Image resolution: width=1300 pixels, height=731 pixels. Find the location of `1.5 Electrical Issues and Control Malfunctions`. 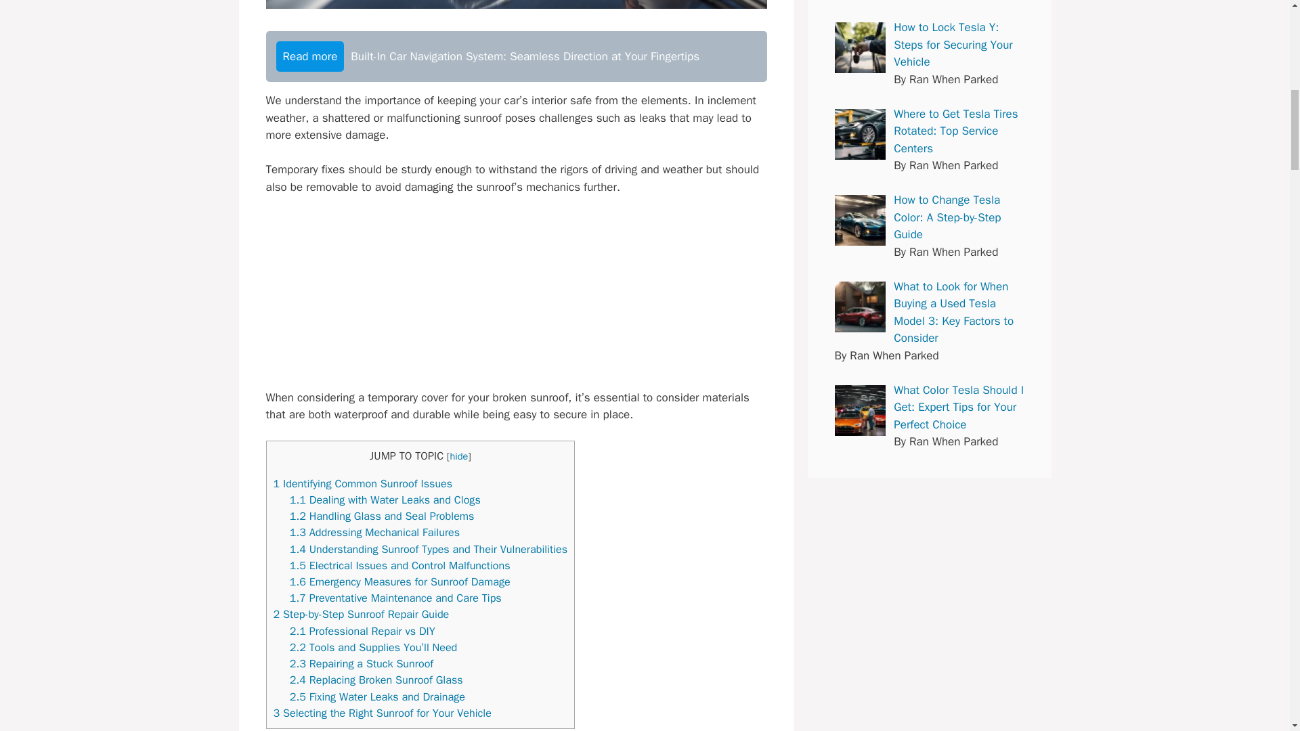

1.5 Electrical Issues and Control Malfunctions is located at coordinates (400, 565).